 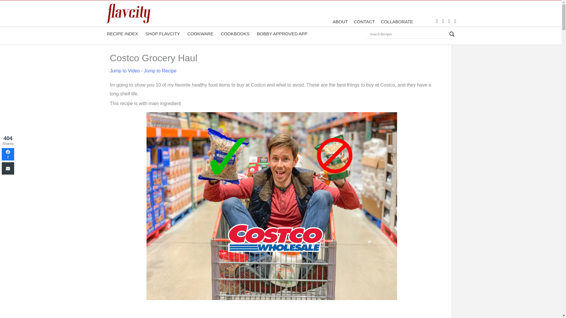 I want to click on CONTACT, so click(x=364, y=21).